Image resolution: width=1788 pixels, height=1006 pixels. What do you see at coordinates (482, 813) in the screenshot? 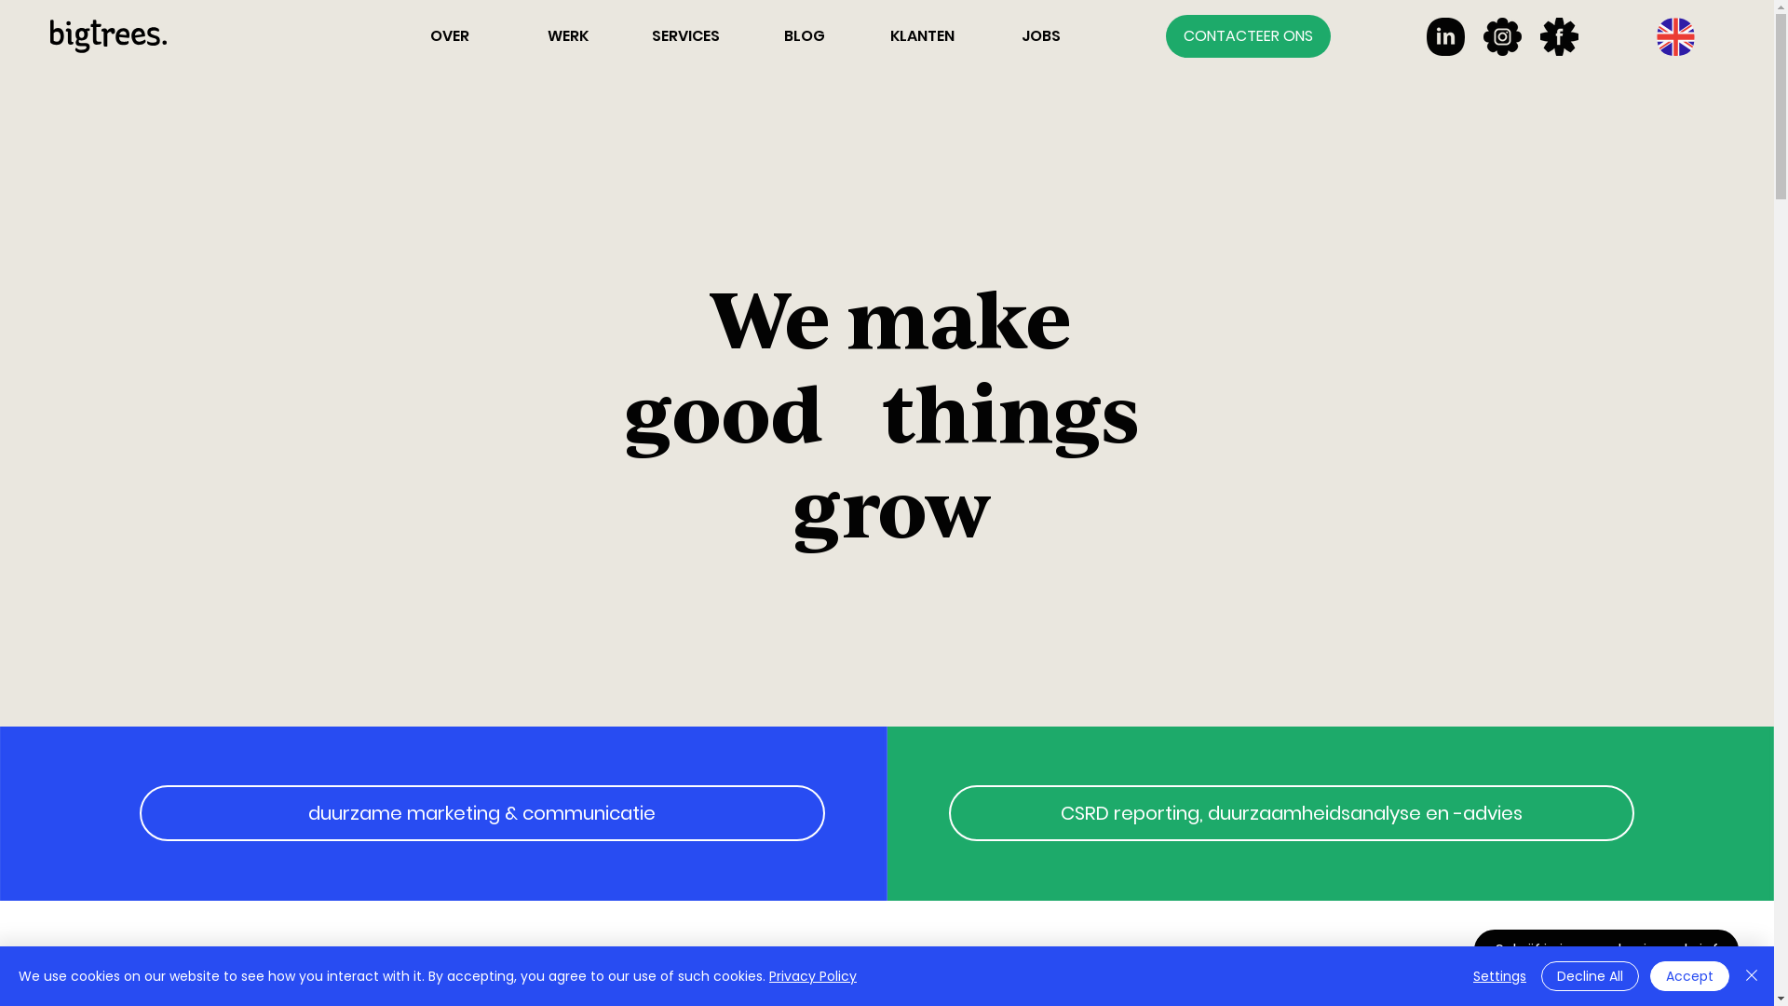
I see `duurzame marketing & communicatie` at bounding box center [482, 813].